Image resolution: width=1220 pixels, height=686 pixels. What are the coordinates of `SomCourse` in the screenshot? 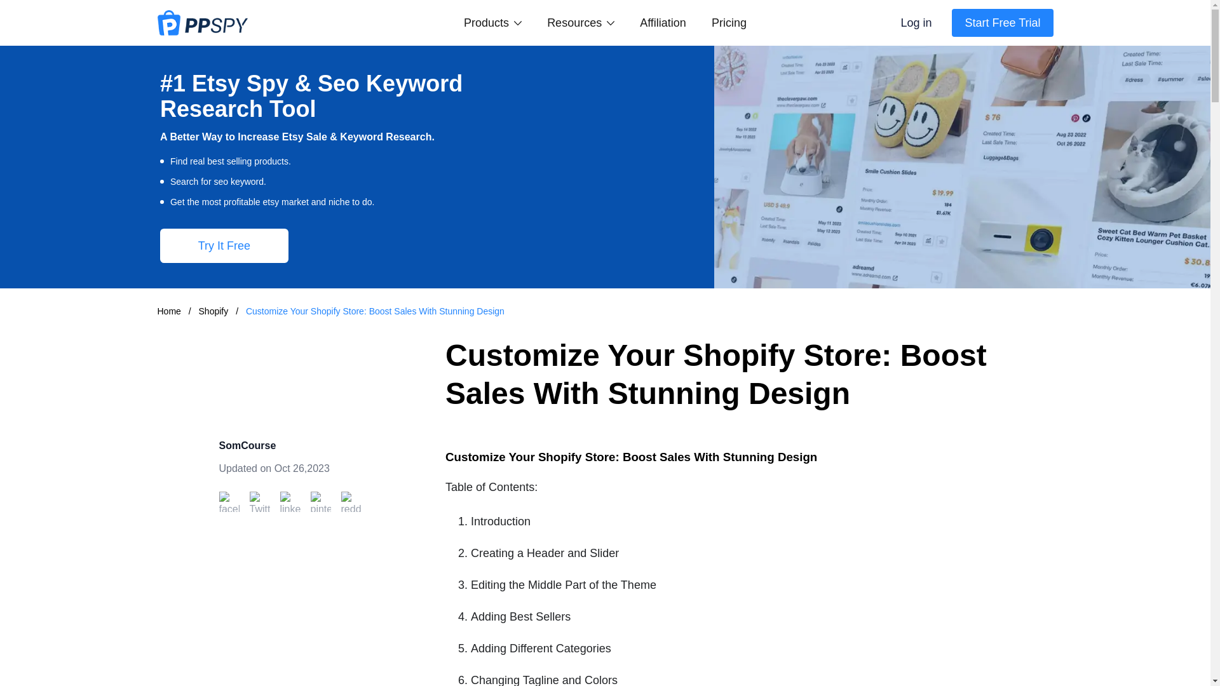 It's located at (247, 445).